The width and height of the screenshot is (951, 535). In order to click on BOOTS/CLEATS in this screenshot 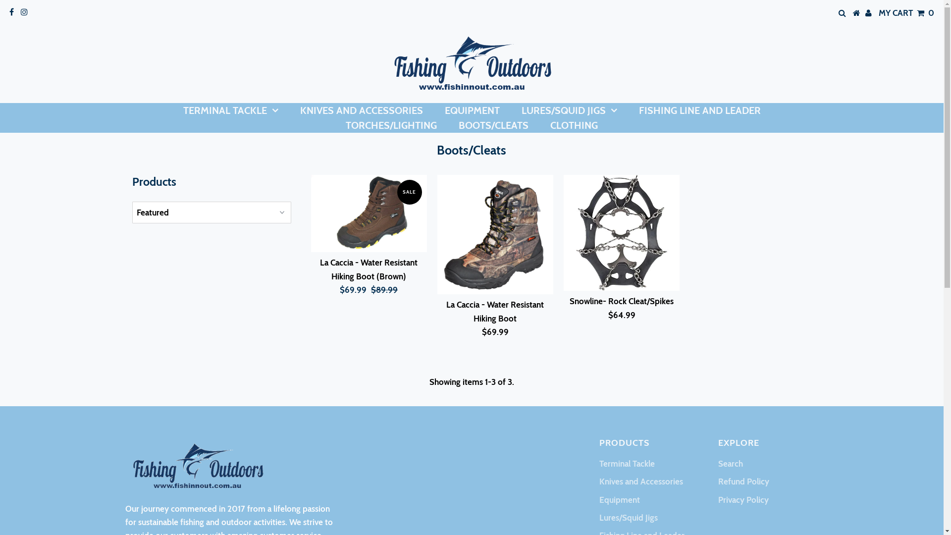, I will do `click(493, 125)`.